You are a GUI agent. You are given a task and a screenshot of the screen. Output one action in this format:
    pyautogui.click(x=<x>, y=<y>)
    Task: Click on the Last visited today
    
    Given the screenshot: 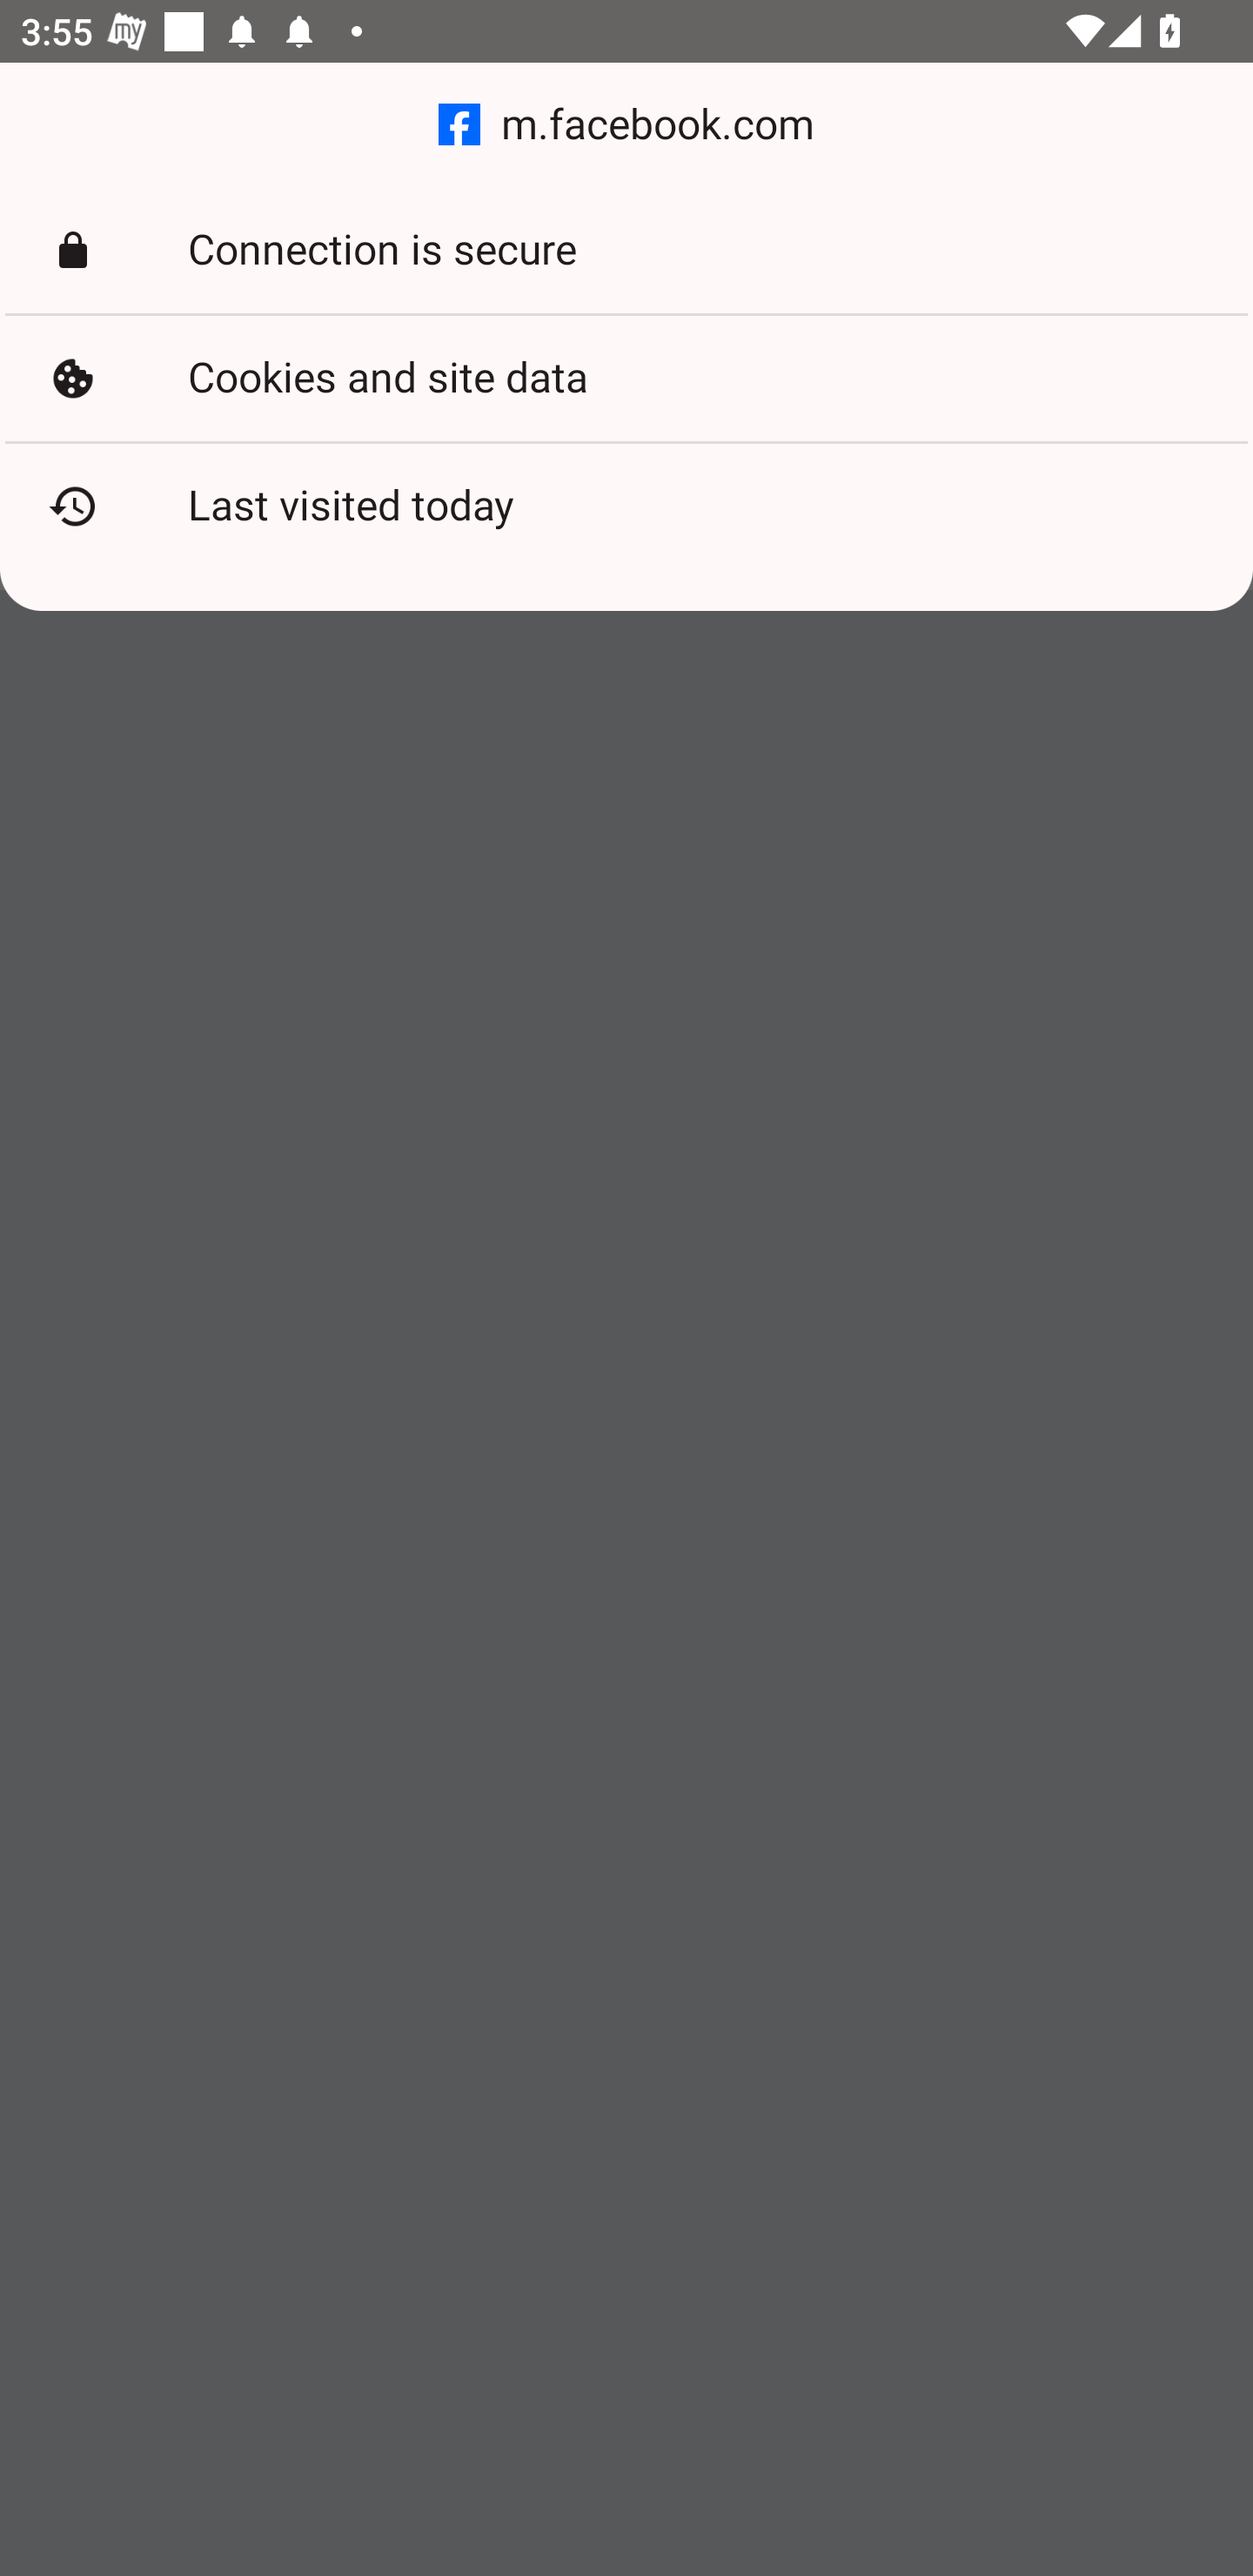 What is the action you would take?
    pyautogui.click(x=626, y=506)
    